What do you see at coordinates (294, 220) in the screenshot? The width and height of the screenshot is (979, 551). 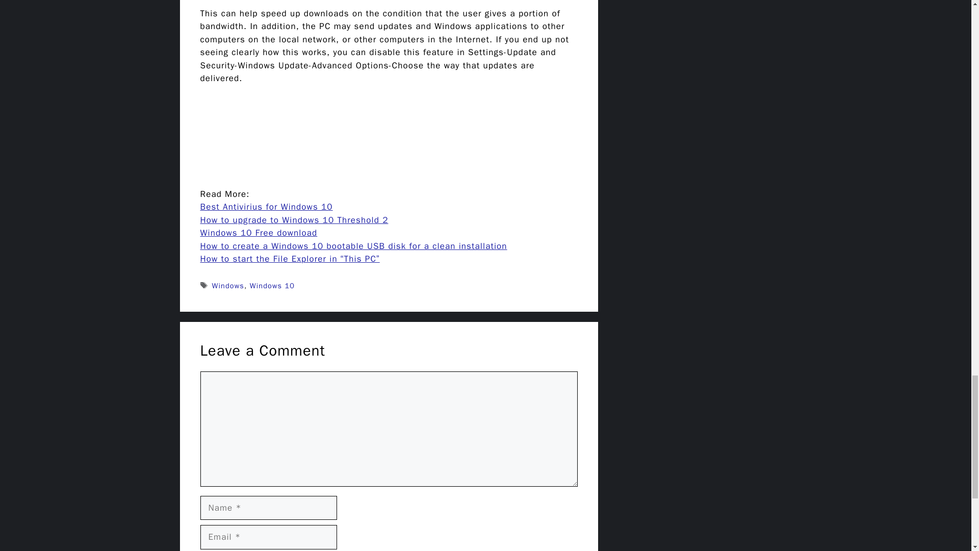 I see `How to upgrade to Windows 10 Threshold 2` at bounding box center [294, 220].